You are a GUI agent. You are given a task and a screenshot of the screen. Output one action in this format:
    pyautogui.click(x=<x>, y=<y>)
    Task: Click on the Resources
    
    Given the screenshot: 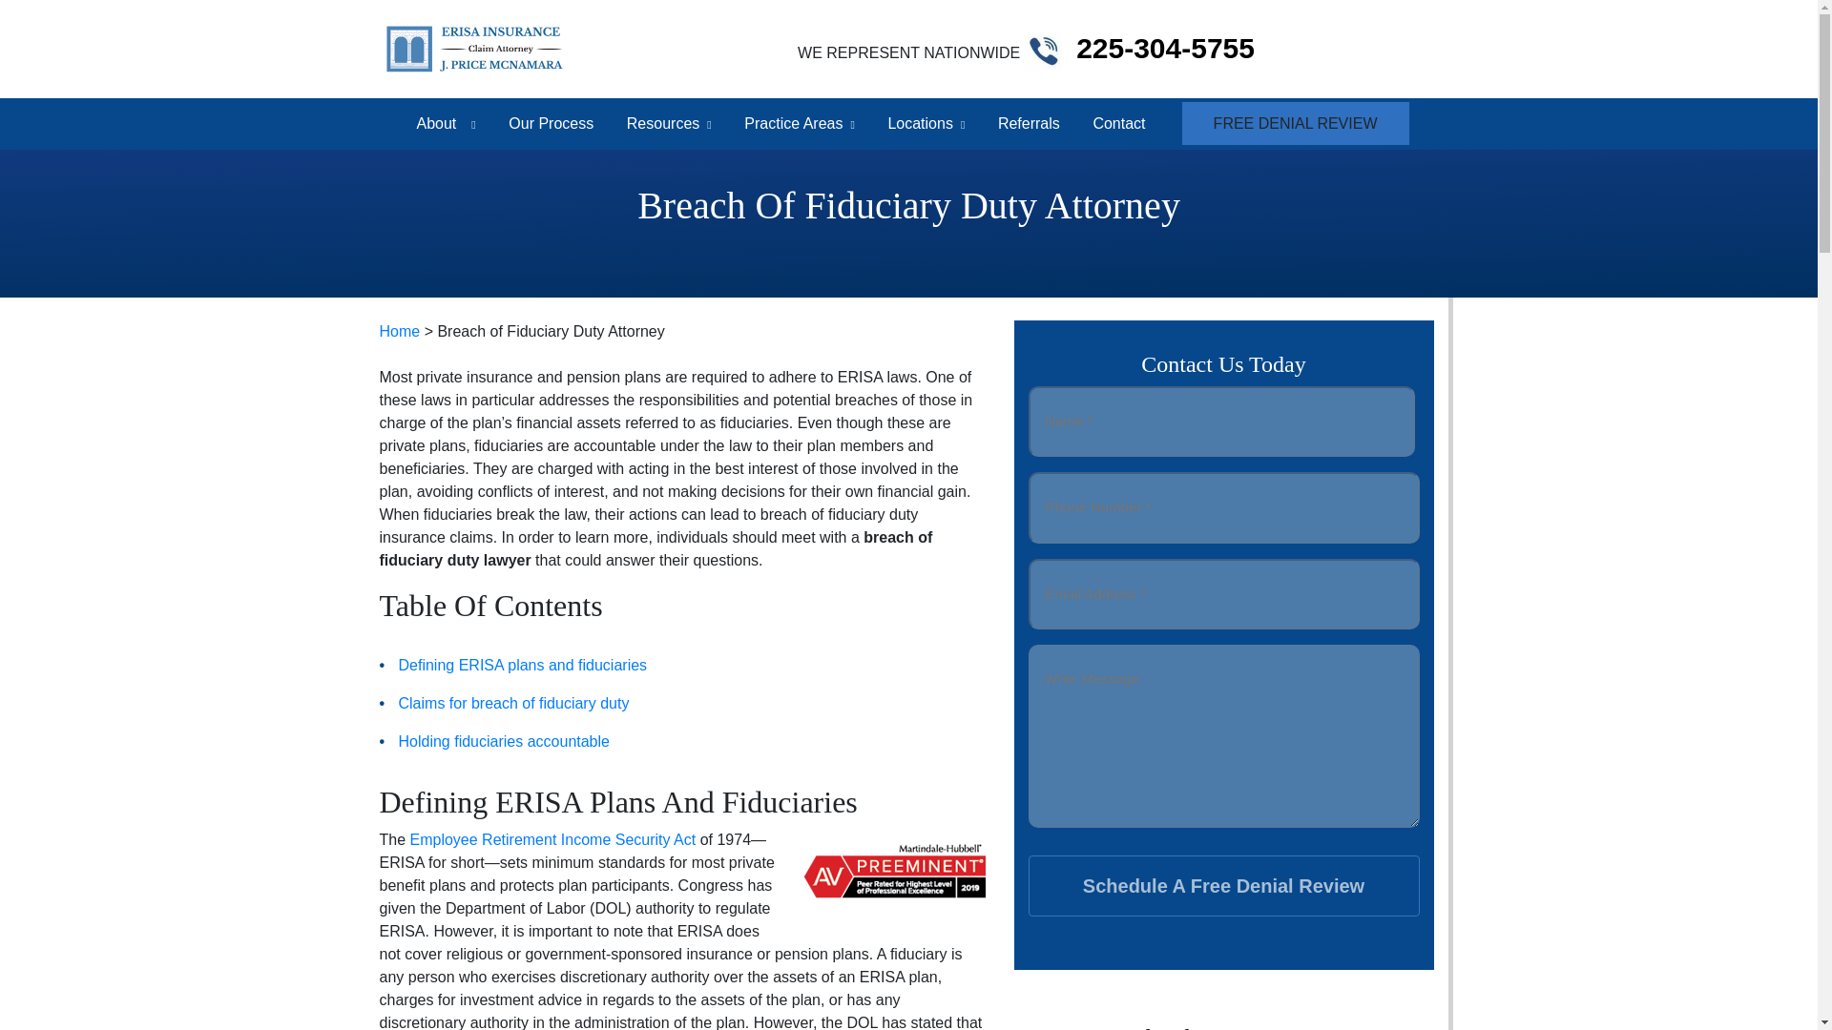 What is the action you would take?
    pyautogui.click(x=658, y=123)
    